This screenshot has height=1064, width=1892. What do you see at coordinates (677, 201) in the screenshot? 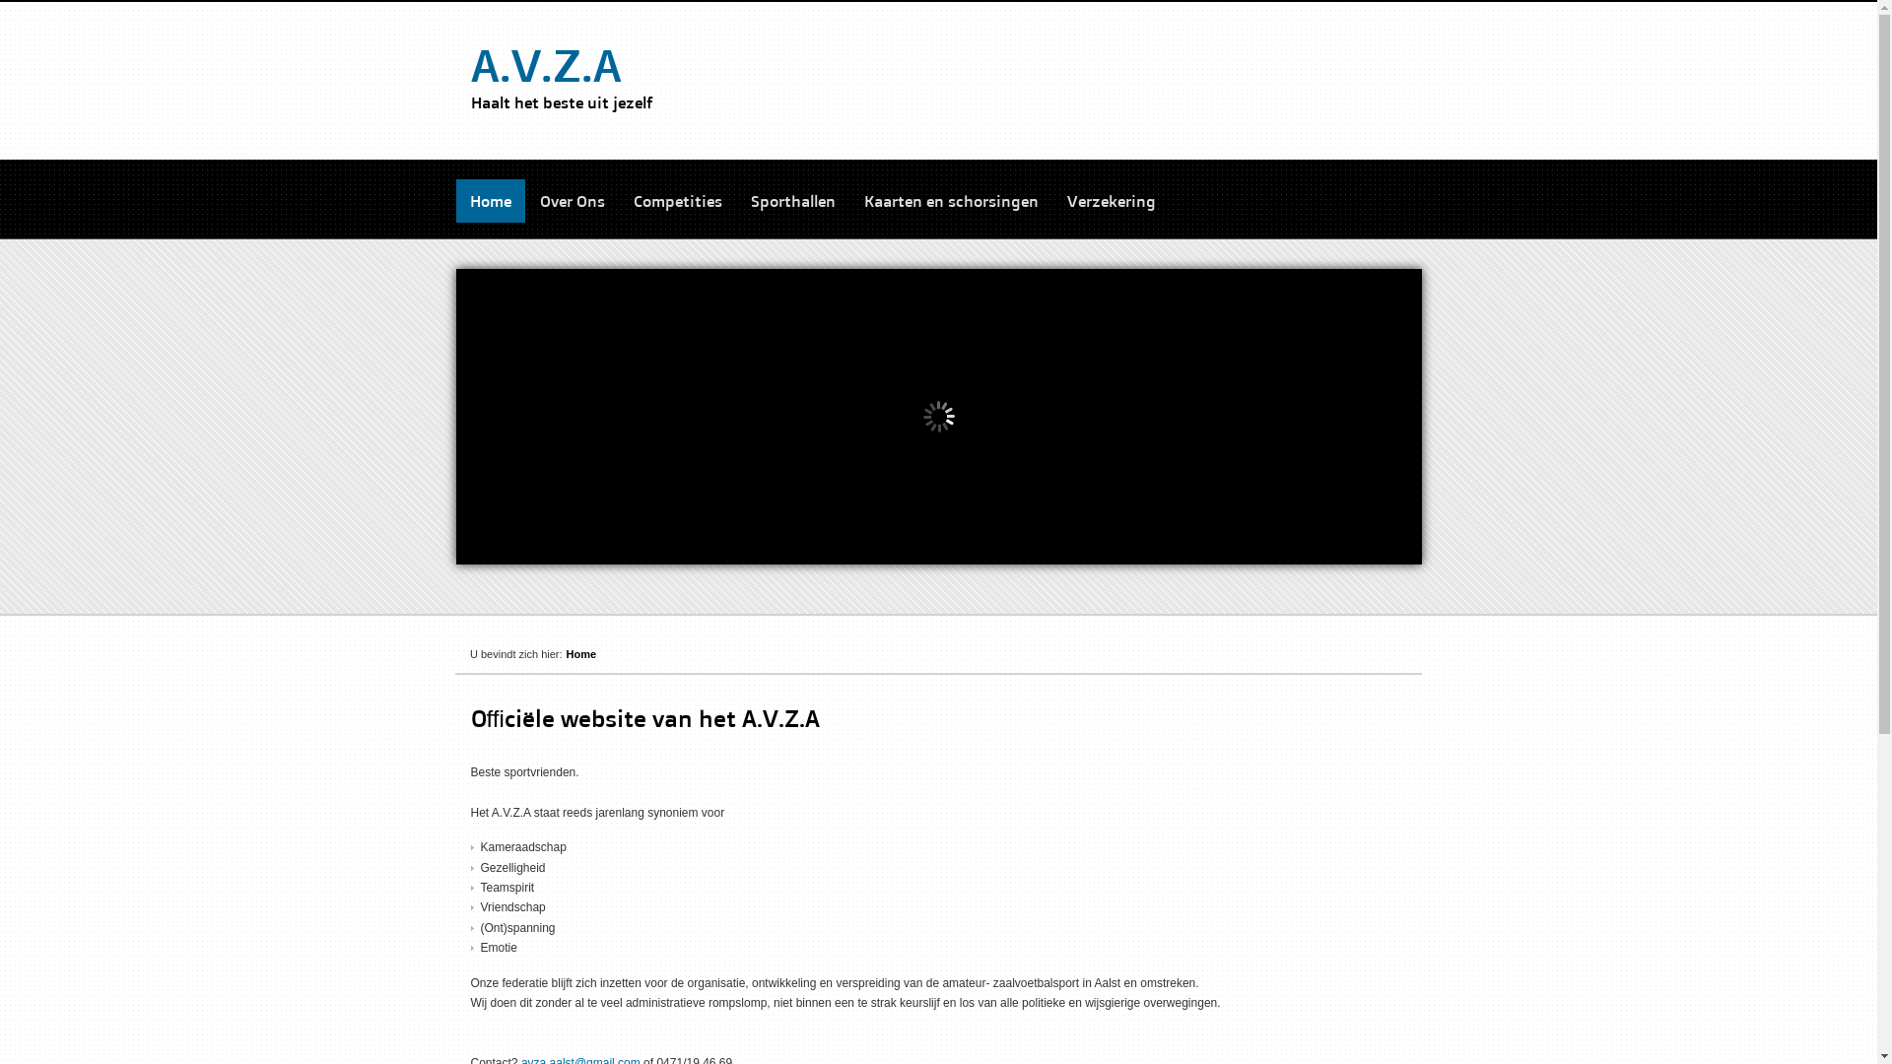
I see `Competities` at bounding box center [677, 201].